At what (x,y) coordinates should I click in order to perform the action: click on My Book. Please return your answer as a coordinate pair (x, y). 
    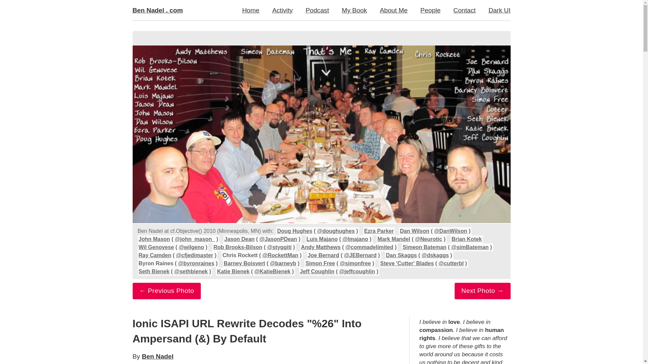
    Looking at the image, I should click on (354, 10).